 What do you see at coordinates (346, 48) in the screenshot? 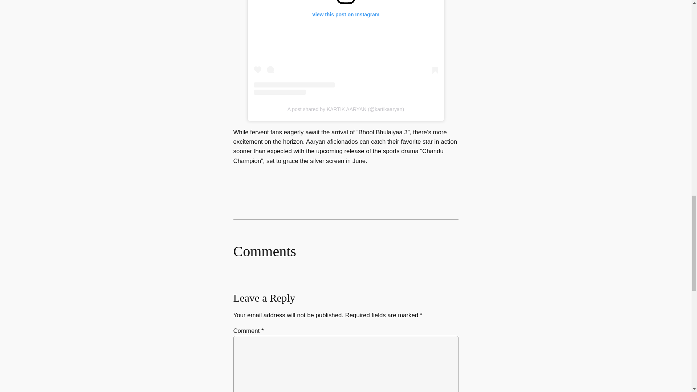
I see `View this post on Instagram` at bounding box center [346, 48].